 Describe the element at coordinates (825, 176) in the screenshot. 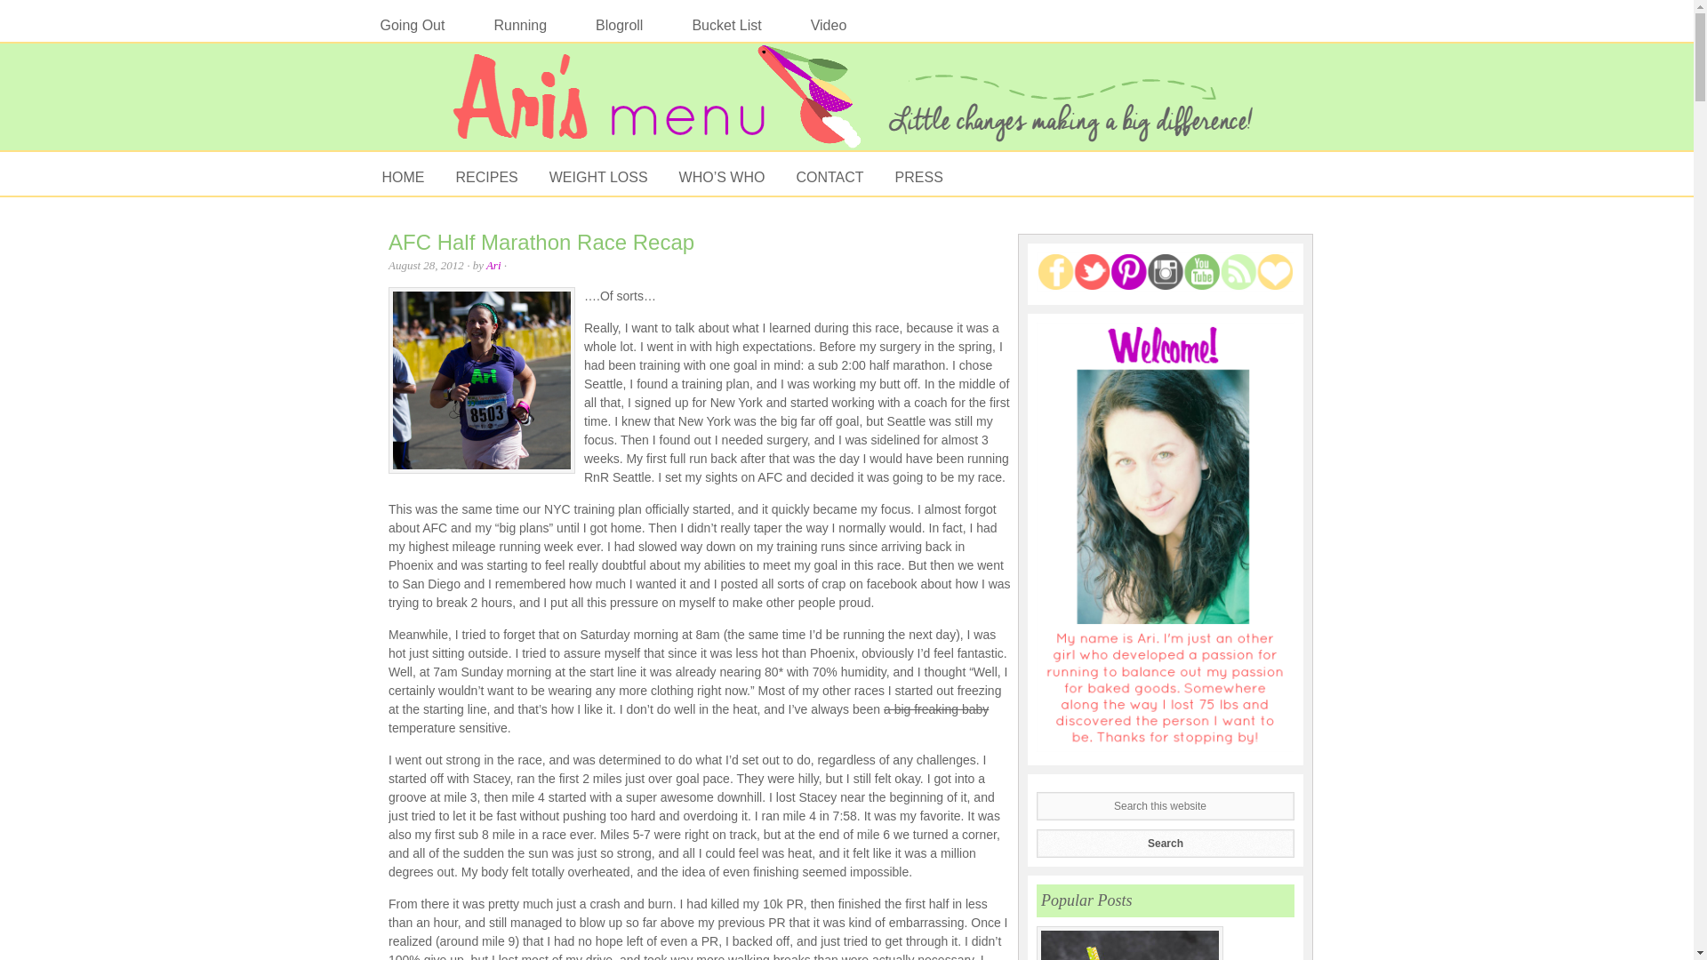

I see `CONTACT` at that location.